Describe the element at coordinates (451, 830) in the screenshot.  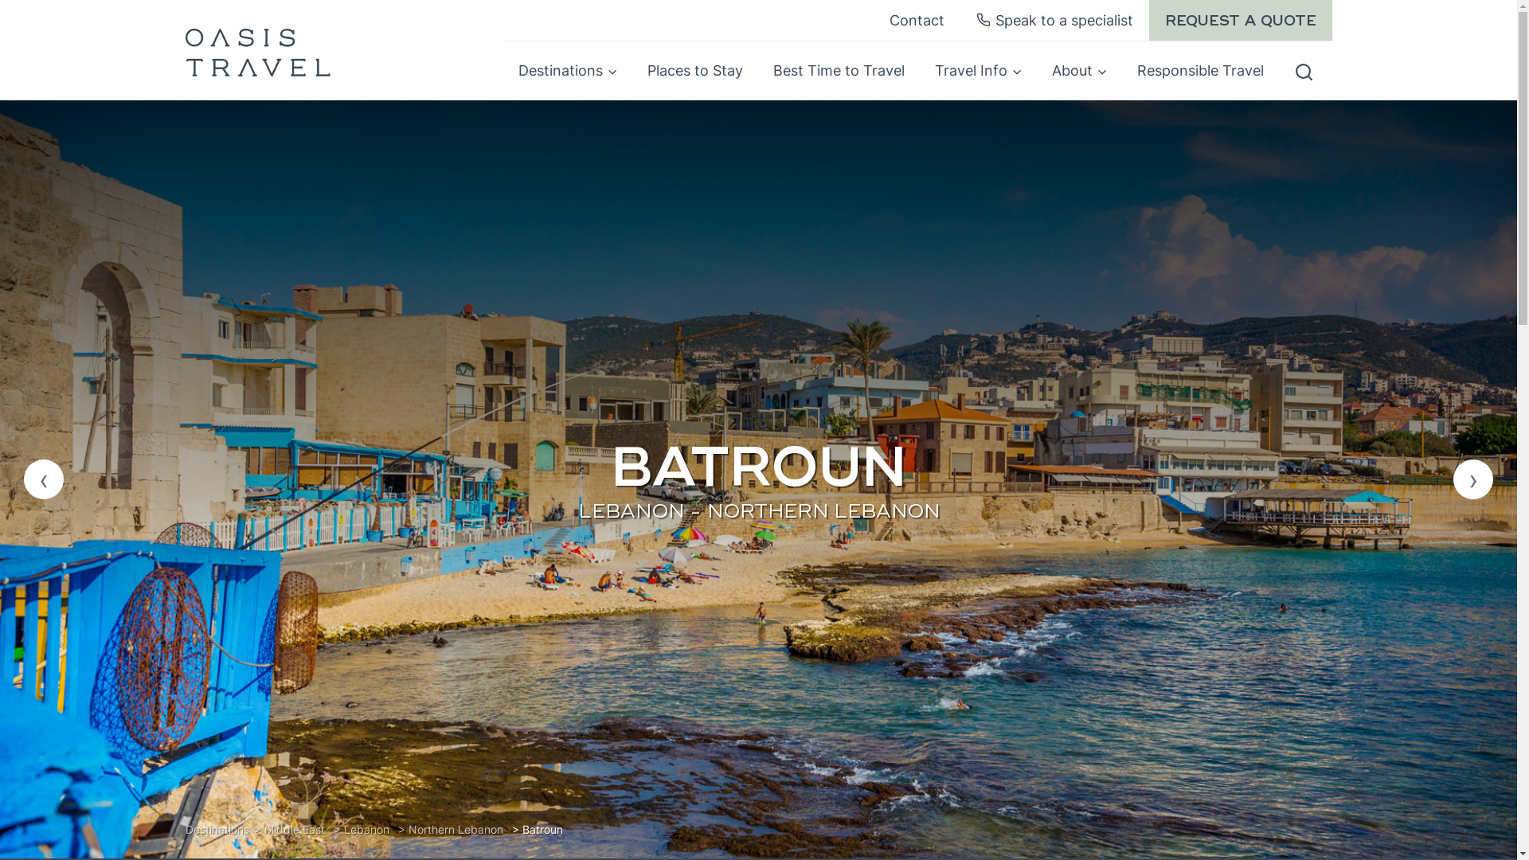
I see `> Northern Lebanon` at that location.